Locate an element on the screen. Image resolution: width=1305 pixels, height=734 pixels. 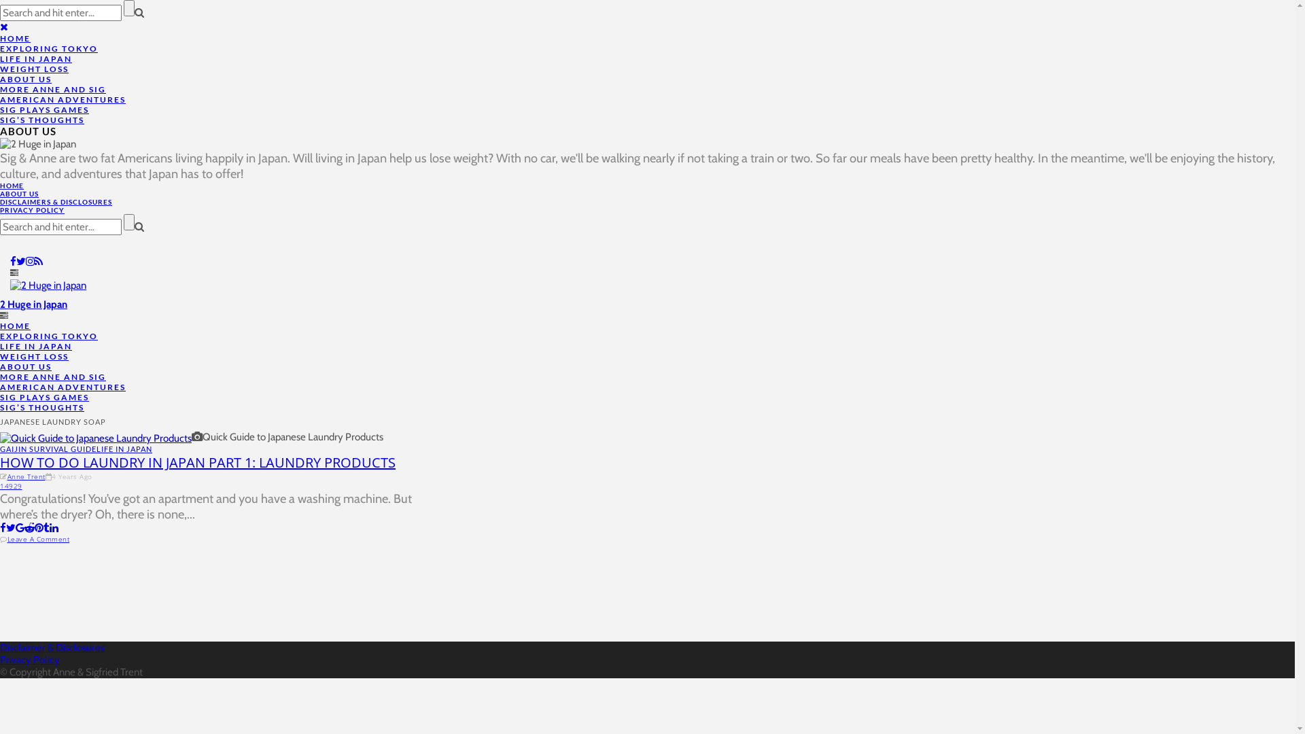
DISCLAIMERS & DISCLOSURES is located at coordinates (56, 202).